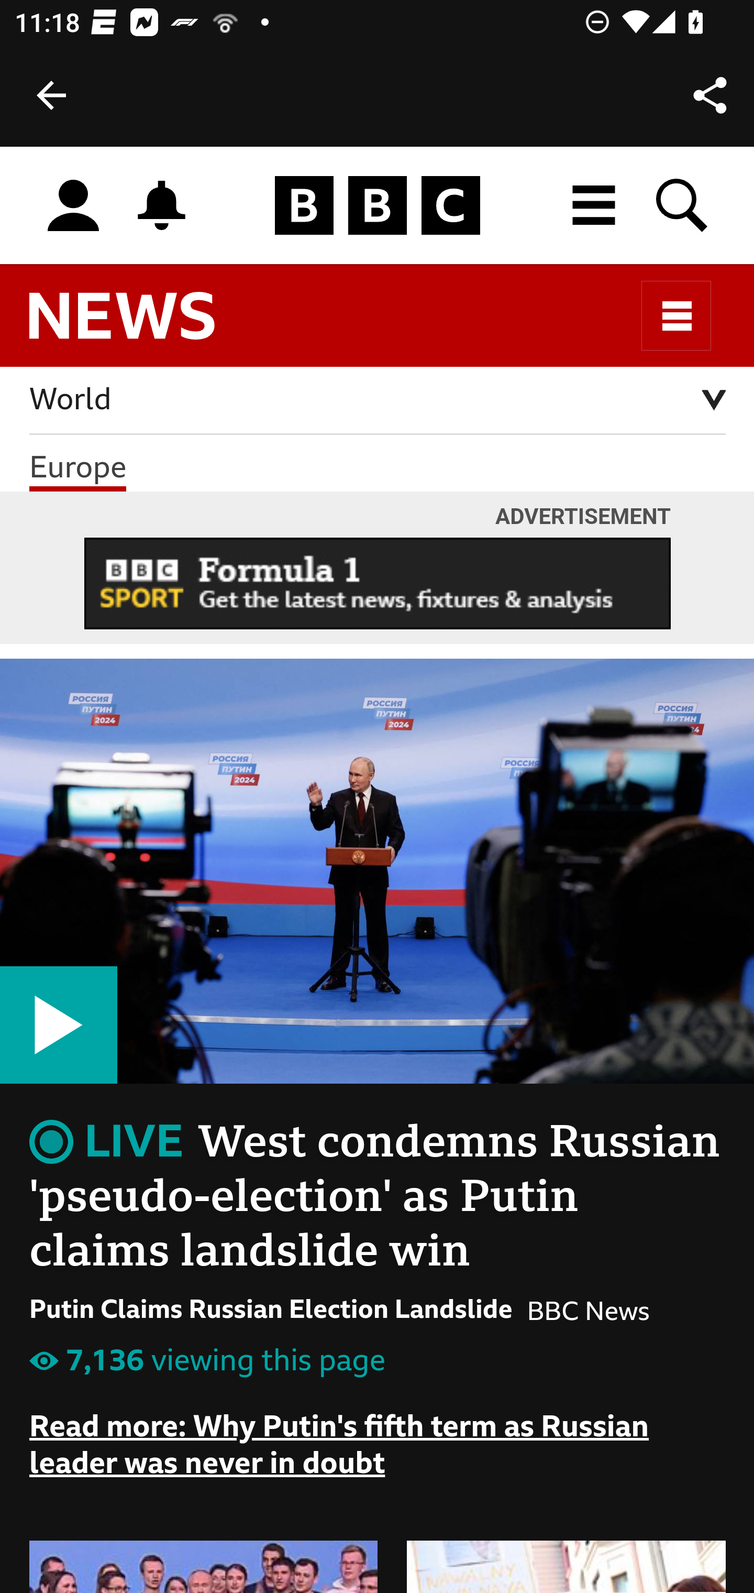  I want to click on Share, so click(710, 95).